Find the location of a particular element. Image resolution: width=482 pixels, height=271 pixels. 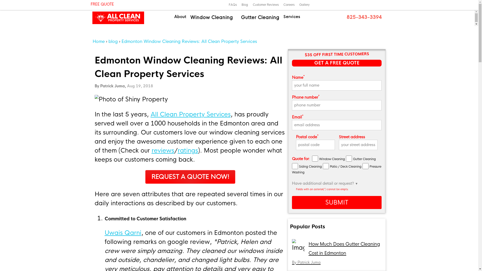

Customer Reviews is located at coordinates (266, 5).